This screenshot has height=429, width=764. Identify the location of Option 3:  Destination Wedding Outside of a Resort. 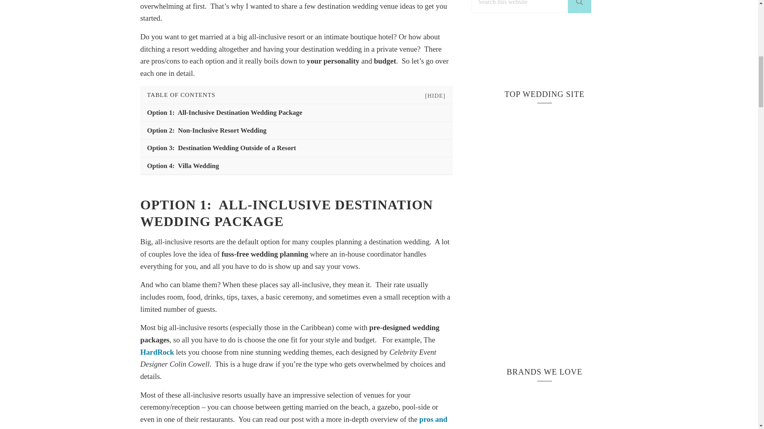
(296, 148).